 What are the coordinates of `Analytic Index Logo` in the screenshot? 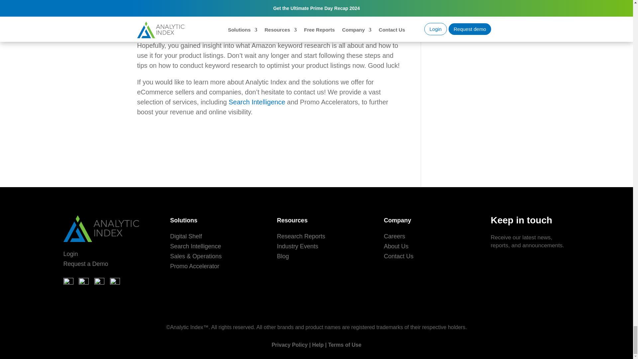 It's located at (103, 229).